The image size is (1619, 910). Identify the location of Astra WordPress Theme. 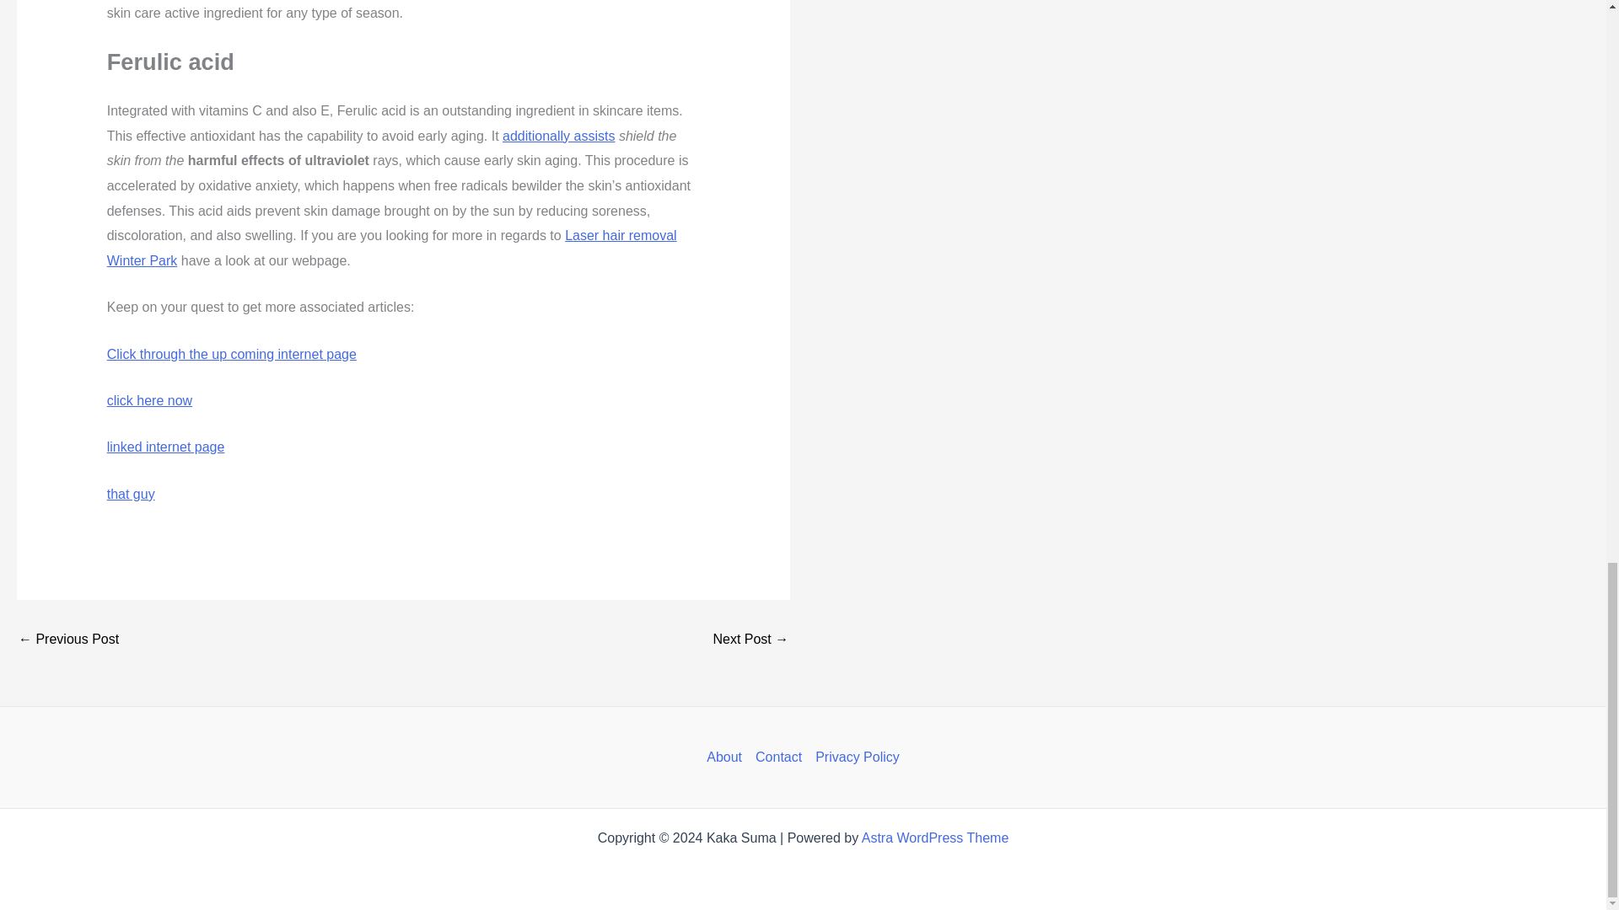
(934, 838).